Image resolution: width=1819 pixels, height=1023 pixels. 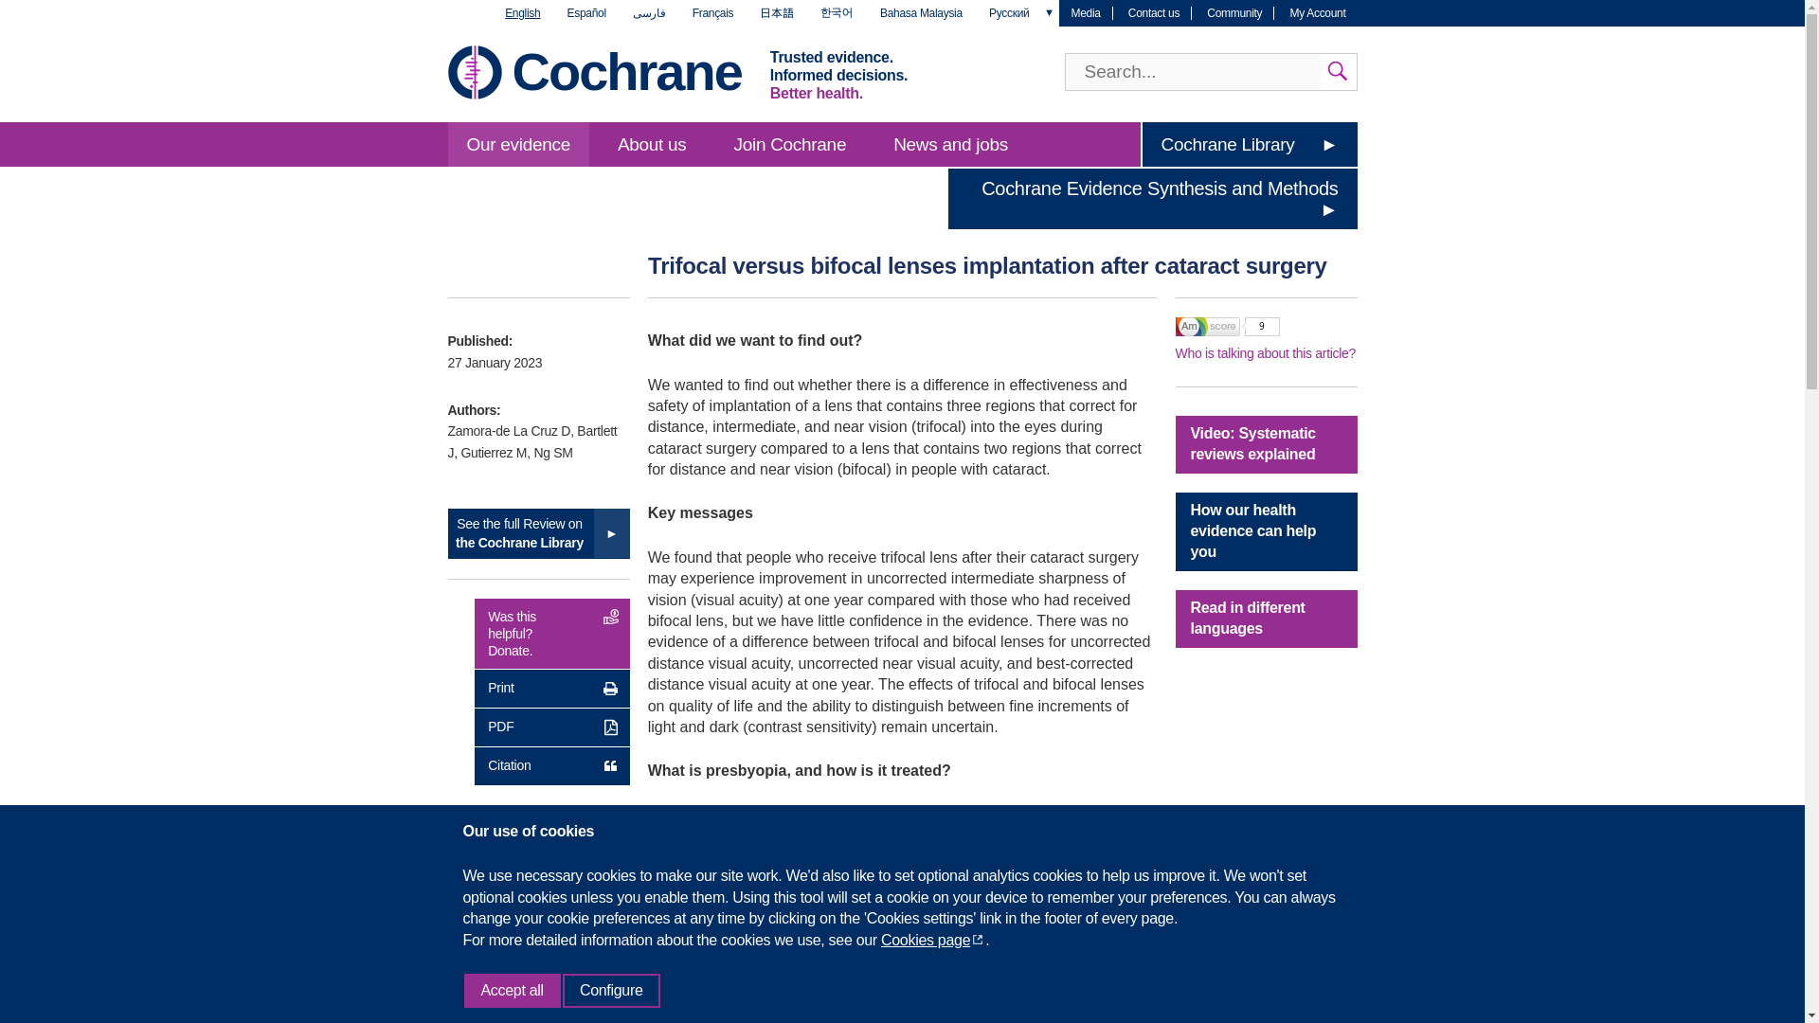 What do you see at coordinates (1266, 619) in the screenshot?
I see `Read in different languages` at bounding box center [1266, 619].